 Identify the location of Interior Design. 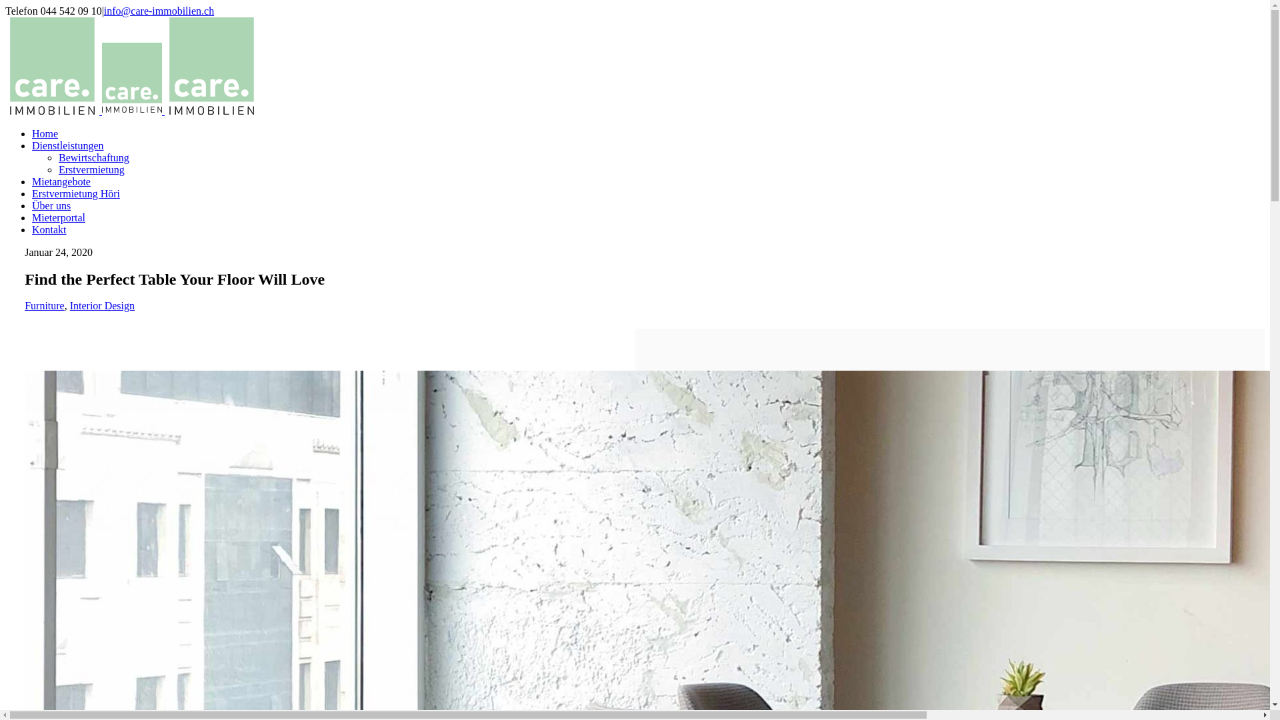
(103, 305).